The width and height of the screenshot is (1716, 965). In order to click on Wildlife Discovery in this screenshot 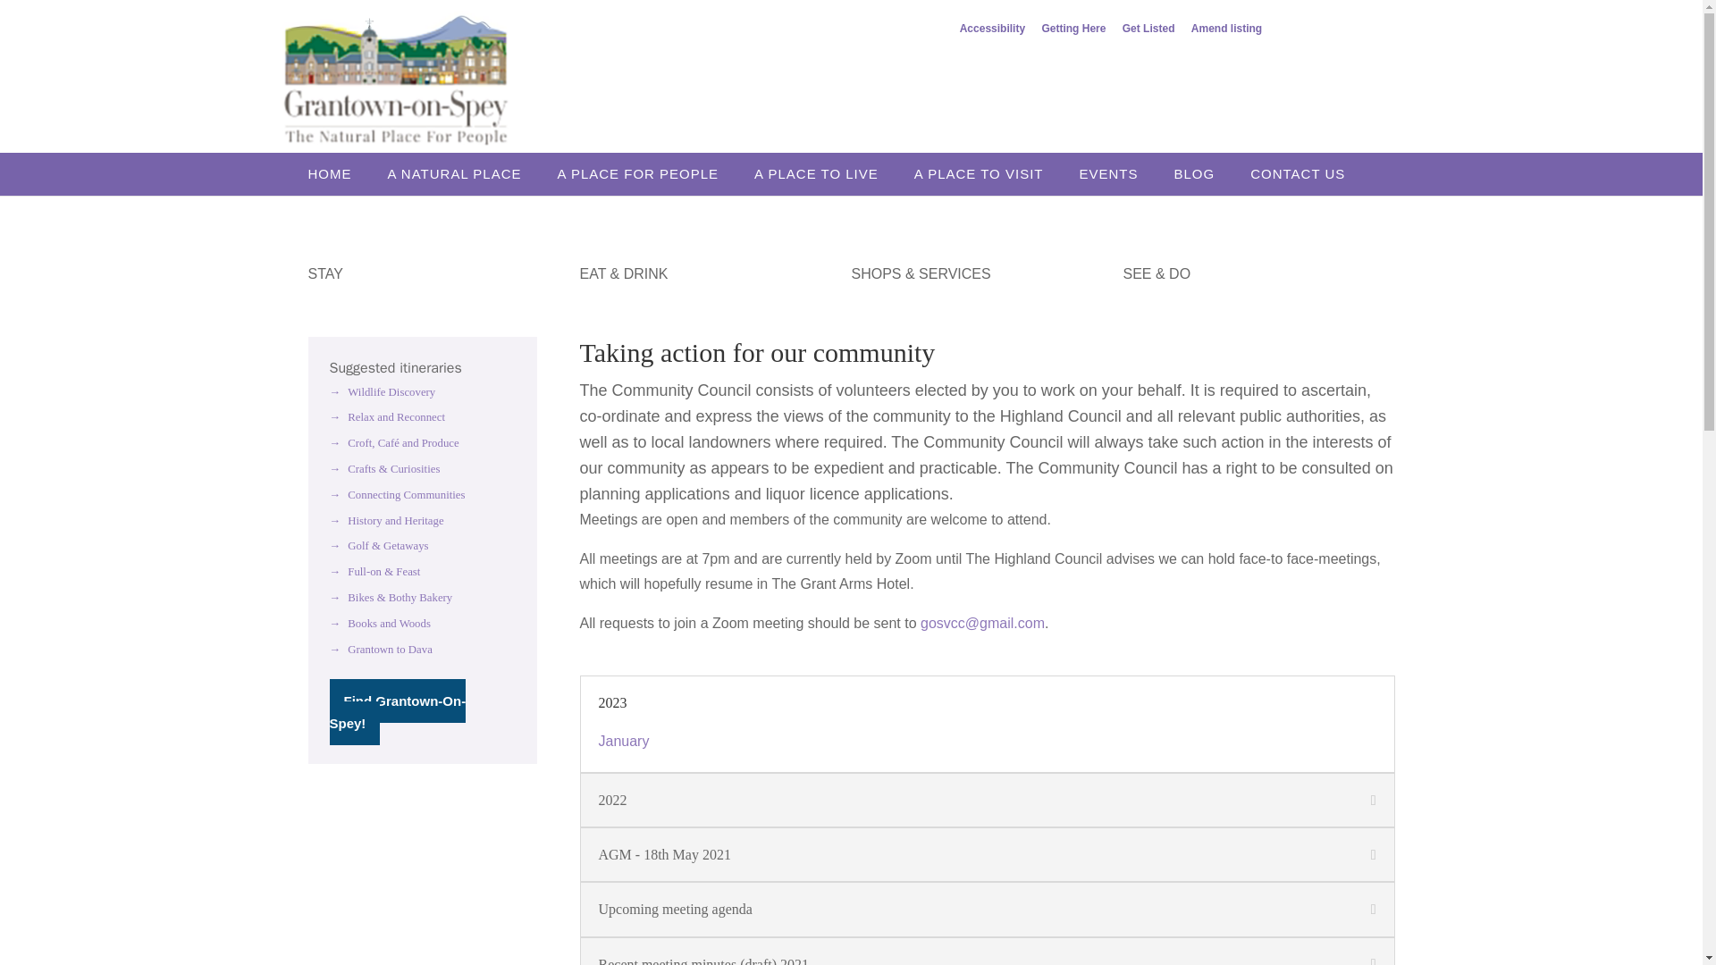, I will do `click(383, 392)`.